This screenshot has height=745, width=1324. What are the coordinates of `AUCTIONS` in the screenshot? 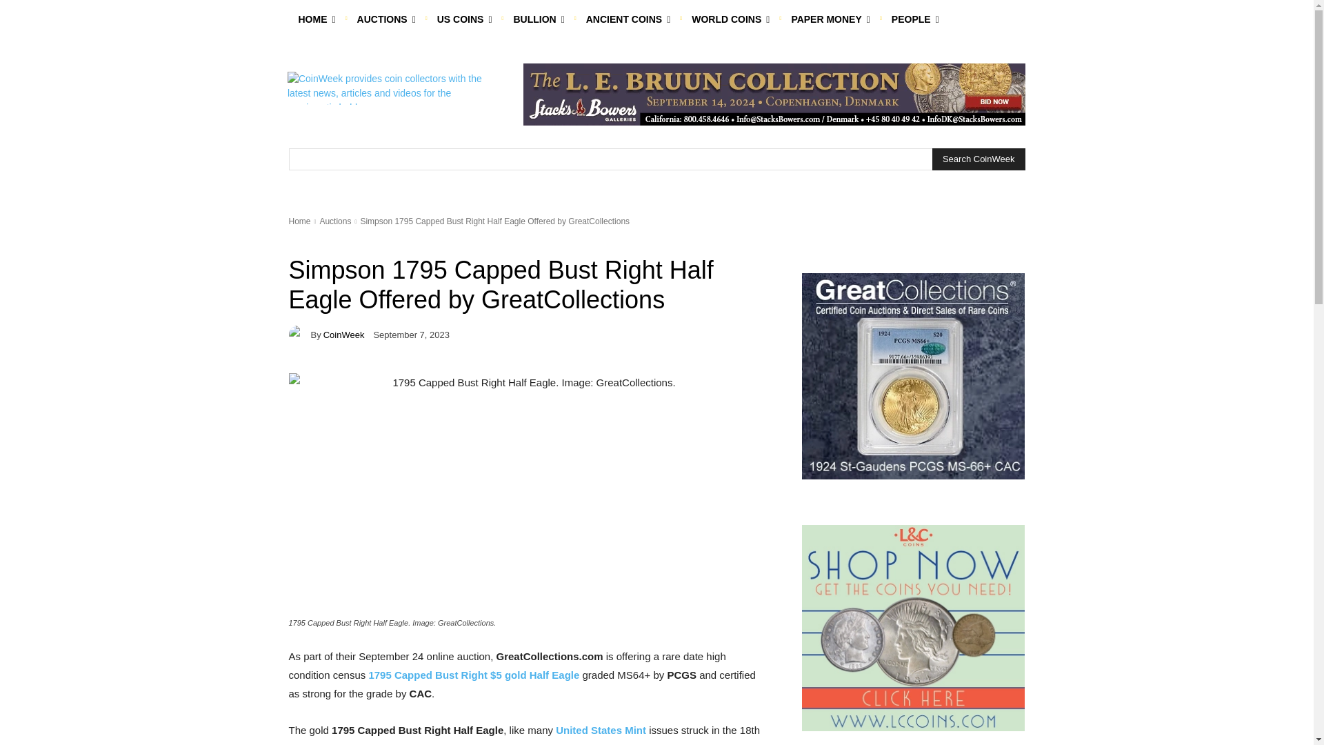 It's located at (386, 19).